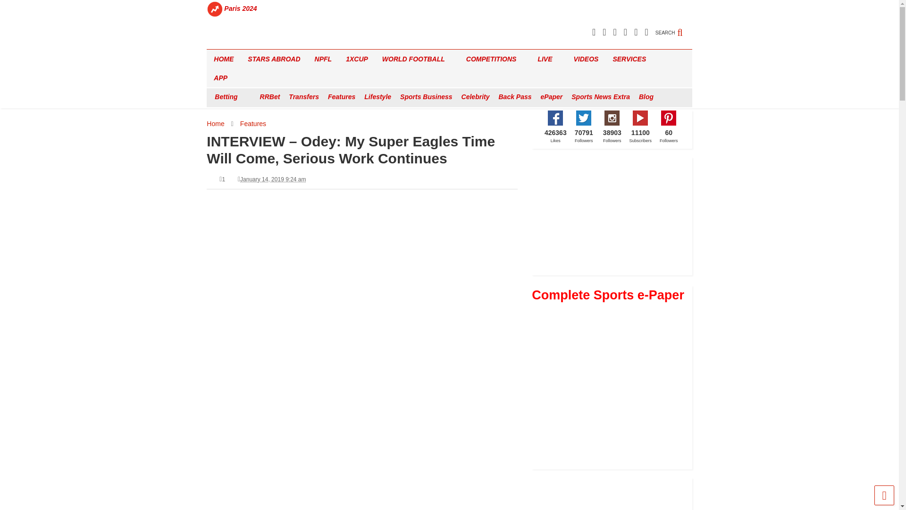  What do you see at coordinates (323, 59) in the screenshot?
I see `NPFL` at bounding box center [323, 59].